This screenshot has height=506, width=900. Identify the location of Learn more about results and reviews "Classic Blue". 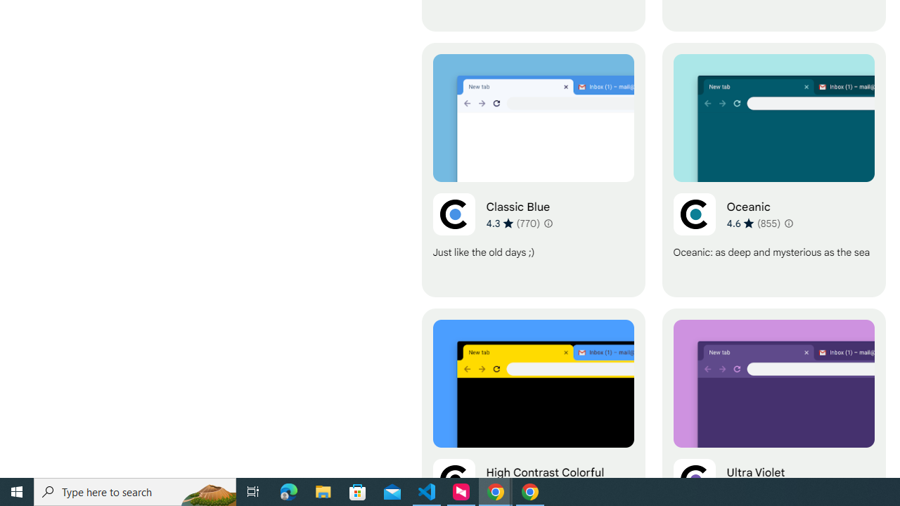
(547, 223).